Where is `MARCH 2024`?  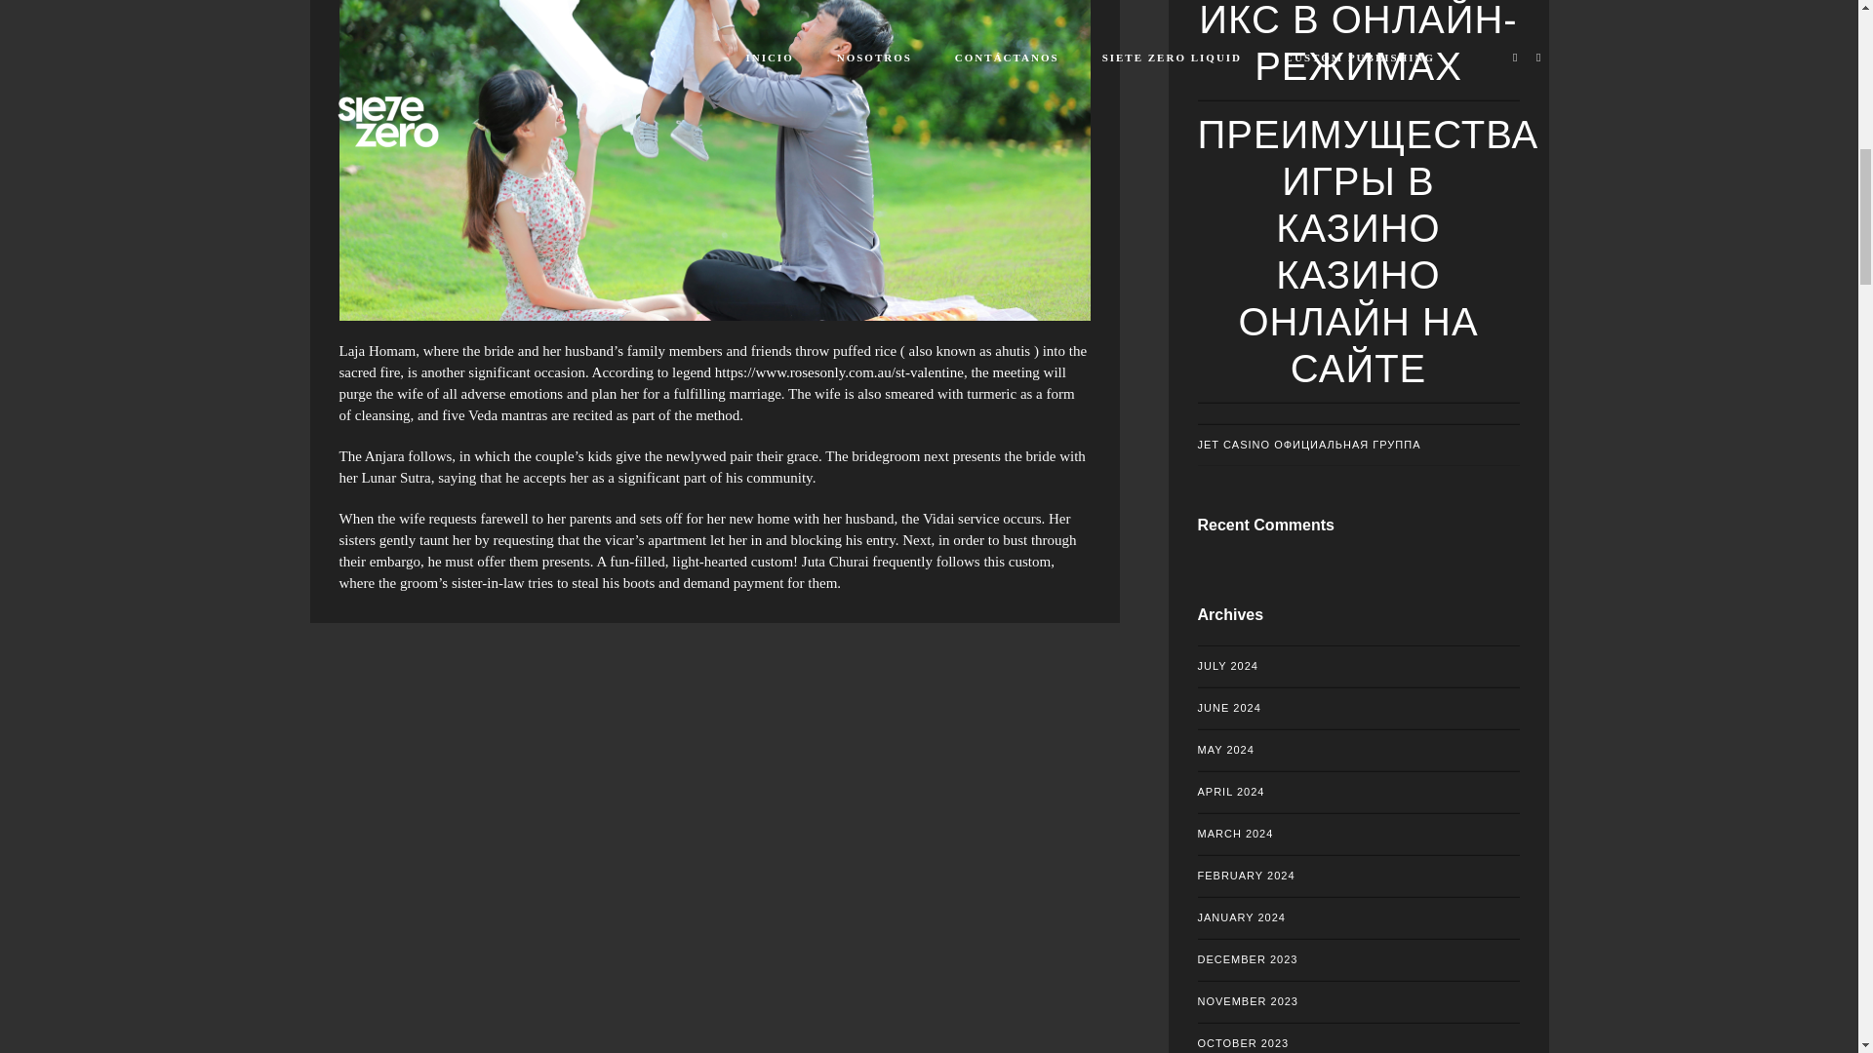
MARCH 2024 is located at coordinates (1358, 833).